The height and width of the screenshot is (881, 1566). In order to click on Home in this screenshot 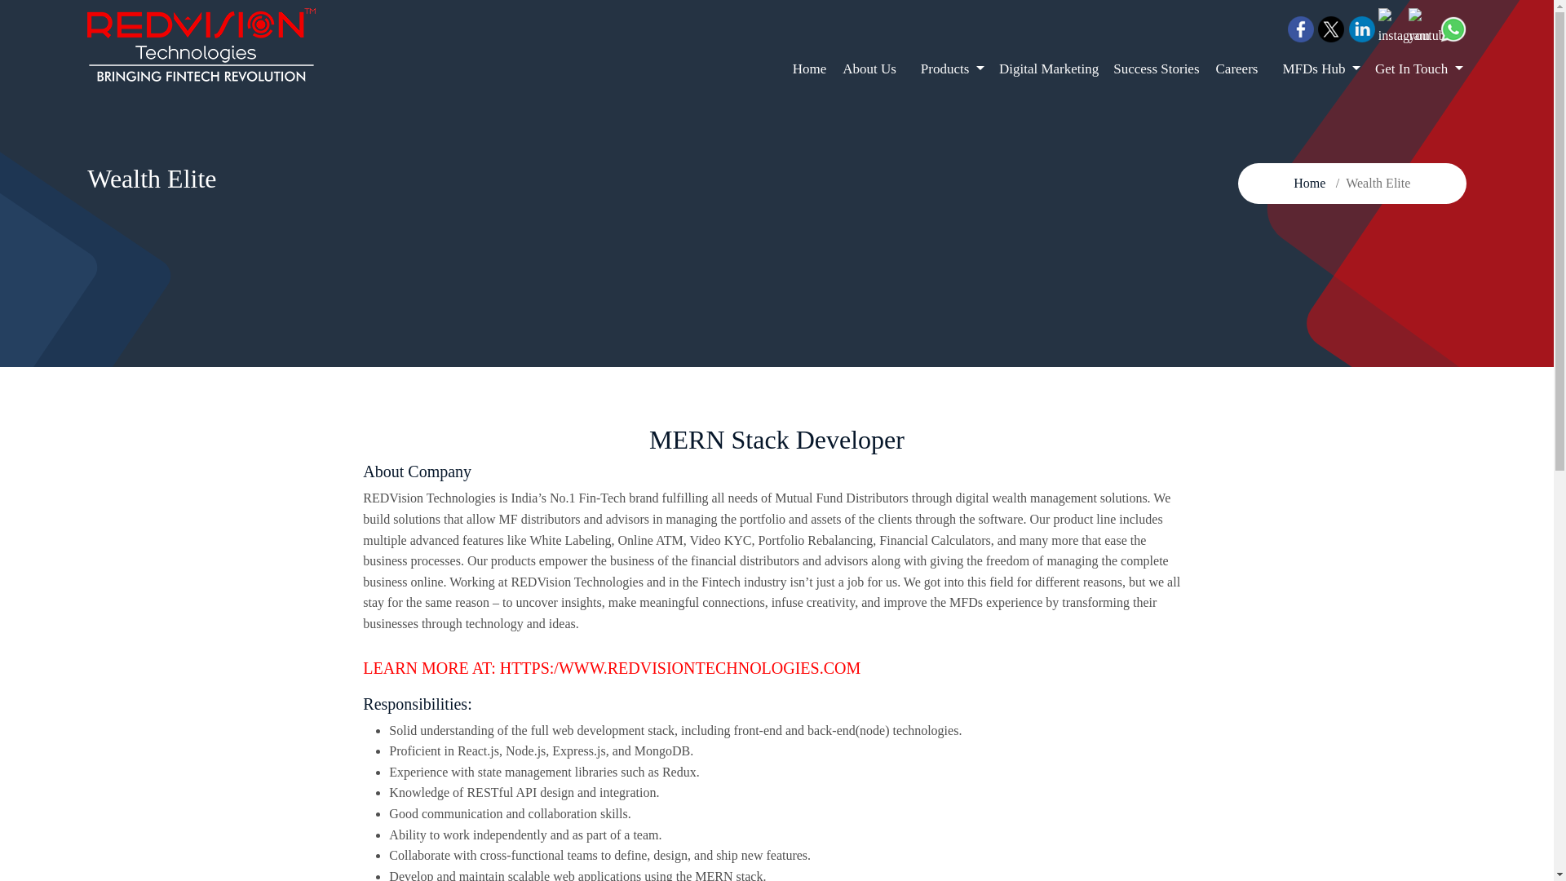, I will do `click(1308, 183)`.